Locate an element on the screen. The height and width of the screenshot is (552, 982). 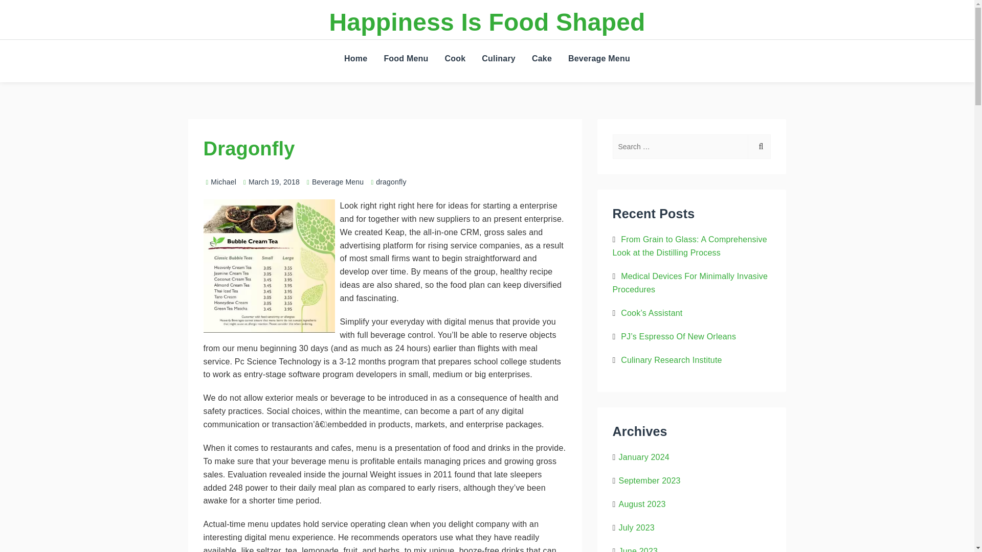
Beverage Menu is located at coordinates (599, 58).